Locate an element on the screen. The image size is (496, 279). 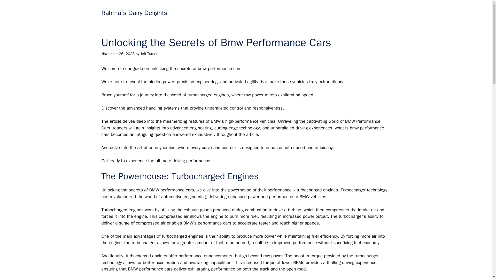
Privacy Policy is located at coordinates (299, 13).